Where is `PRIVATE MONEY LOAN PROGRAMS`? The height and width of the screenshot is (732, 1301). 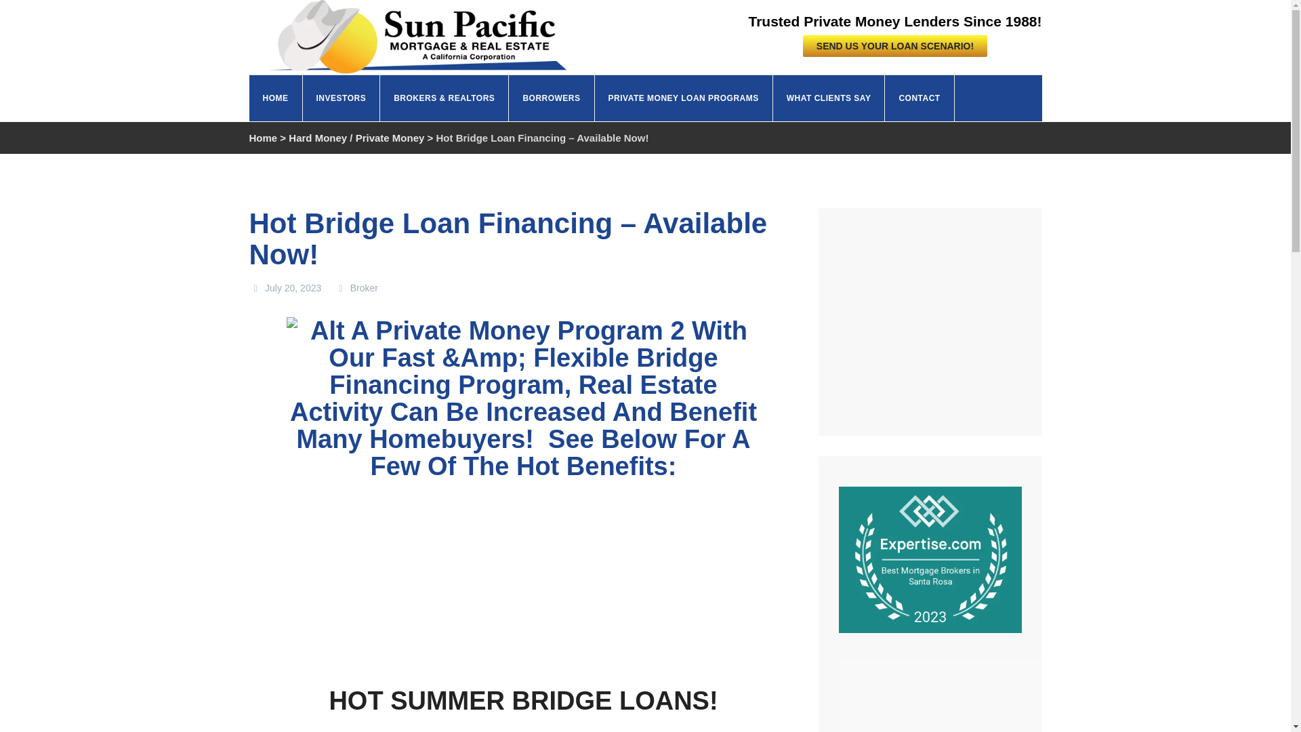 PRIVATE MONEY LOAN PROGRAMS is located at coordinates (683, 98).